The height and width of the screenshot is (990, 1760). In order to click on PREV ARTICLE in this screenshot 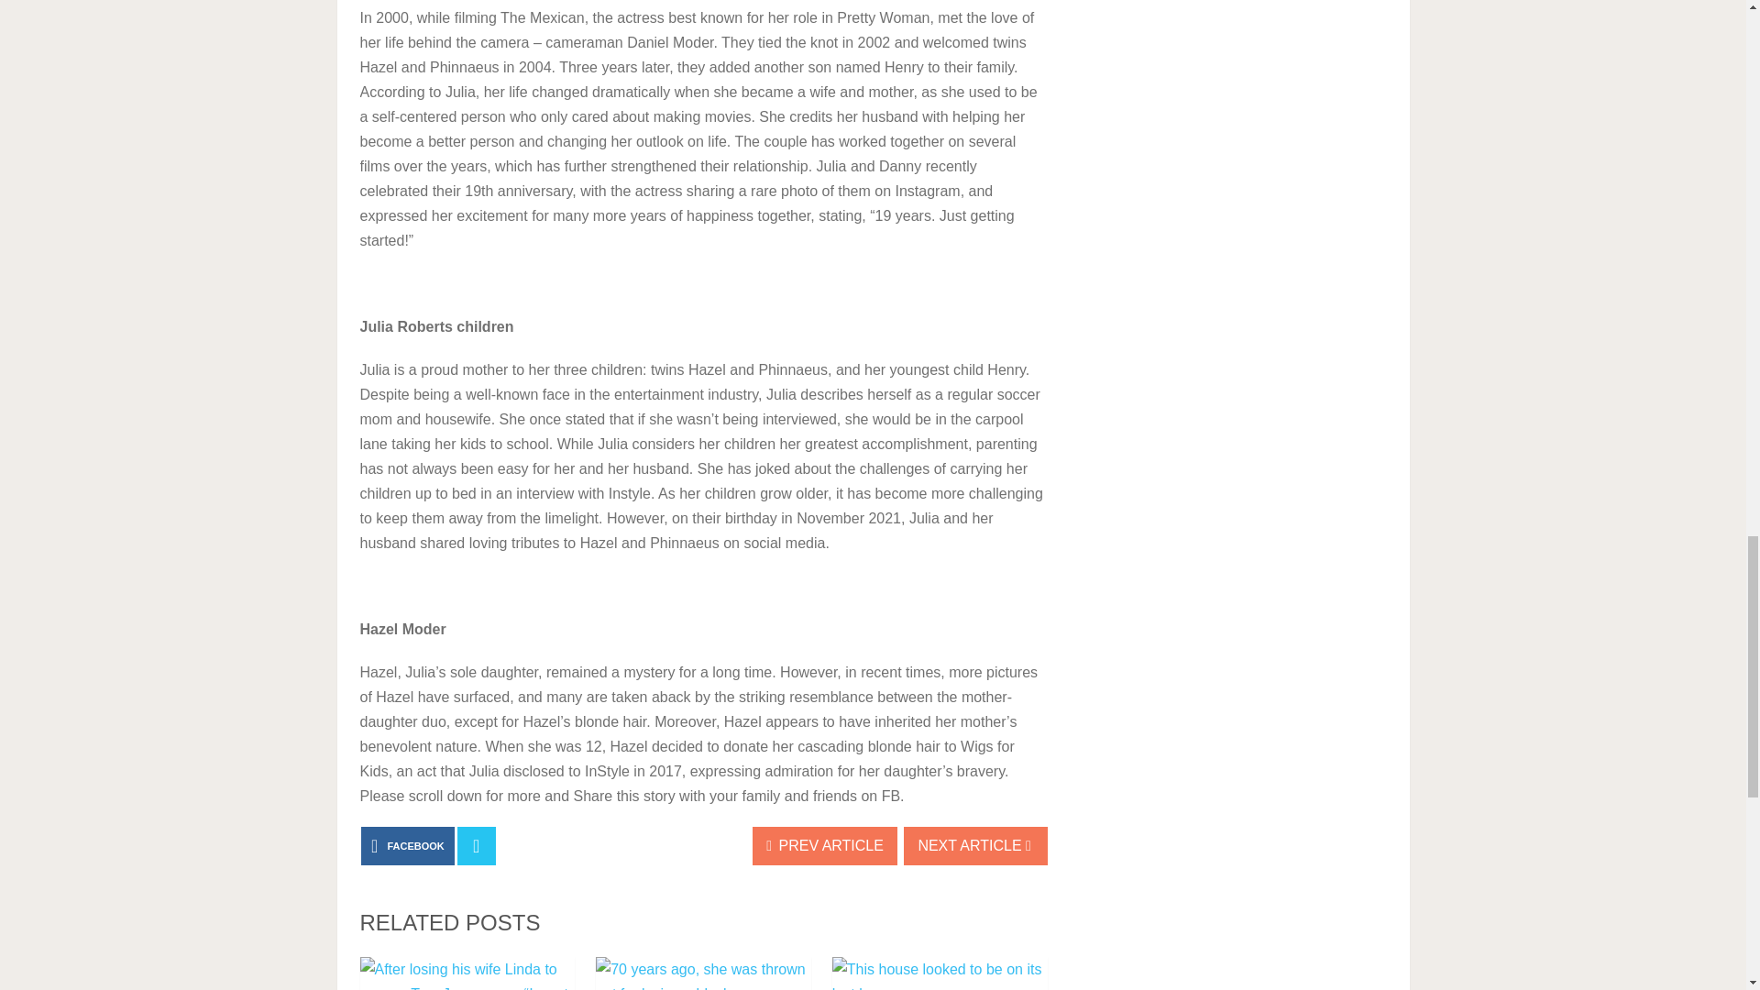, I will do `click(825, 845)`.